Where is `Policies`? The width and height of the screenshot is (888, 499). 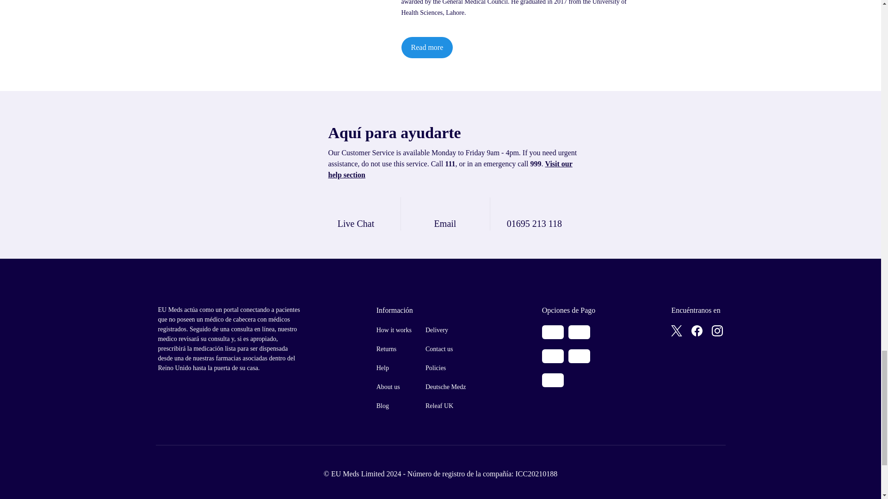 Policies is located at coordinates (445, 368).